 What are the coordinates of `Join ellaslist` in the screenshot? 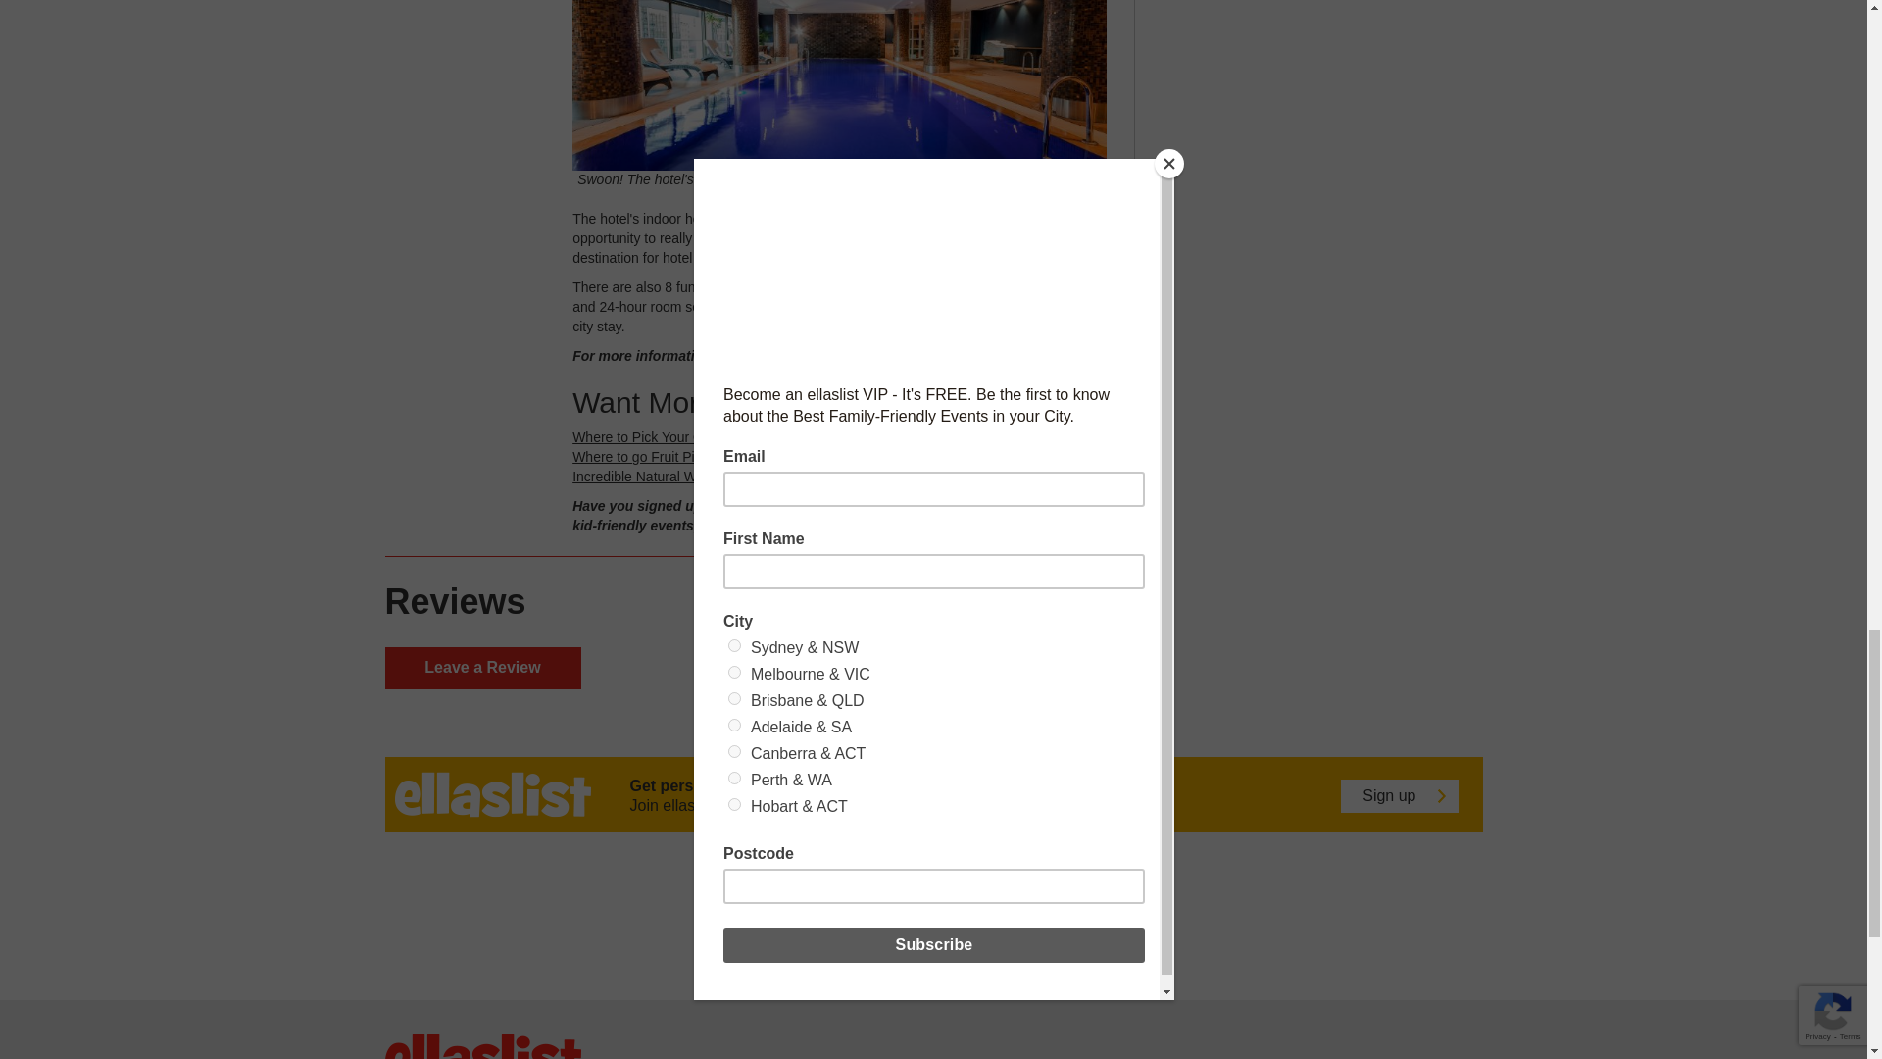 It's located at (874, 505).